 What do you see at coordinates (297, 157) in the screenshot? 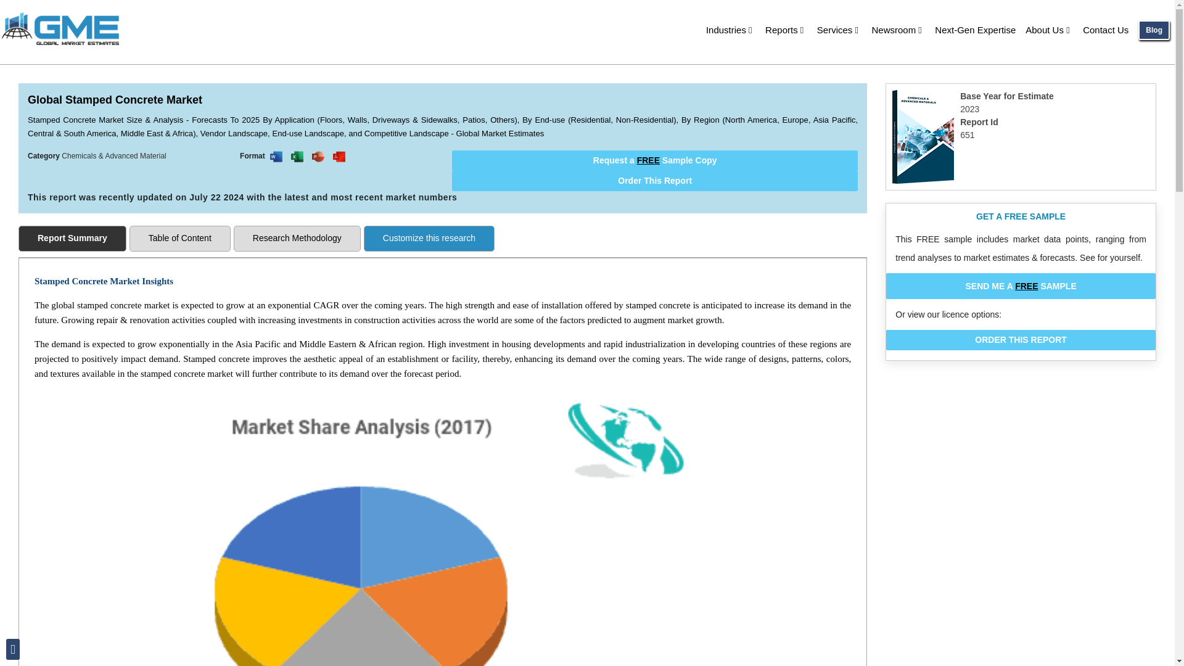
I see `This report is available in EXCEL SHEET format` at bounding box center [297, 157].